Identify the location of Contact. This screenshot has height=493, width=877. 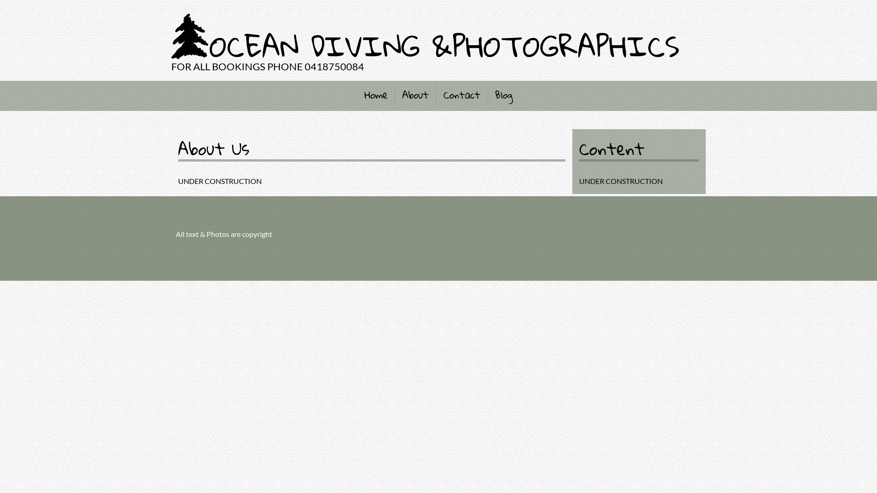
(462, 94).